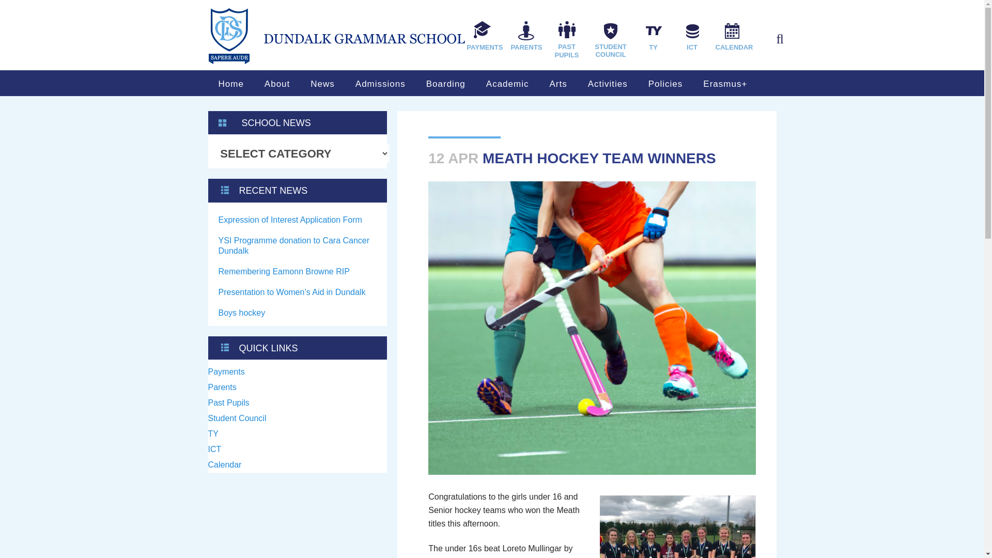 Image resolution: width=992 pixels, height=558 pixels. I want to click on CALENDAR, so click(734, 36).